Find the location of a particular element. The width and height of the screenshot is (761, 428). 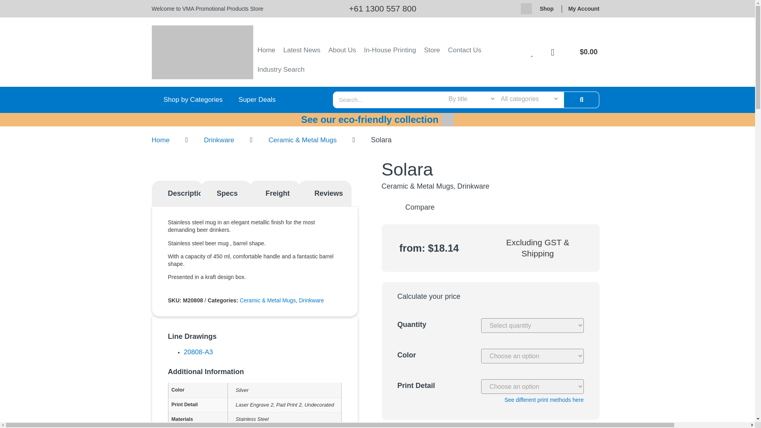

In-House Printing is located at coordinates (390, 50).